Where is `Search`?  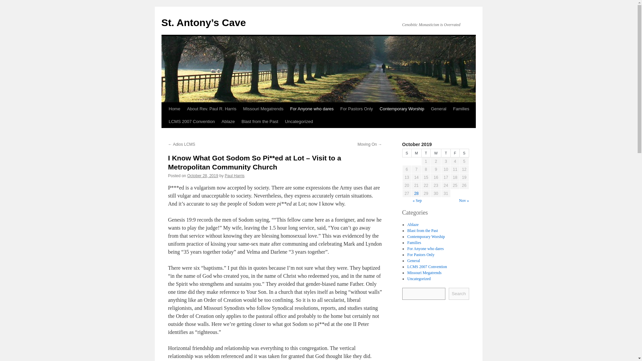
Search is located at coordinates (459, 293).